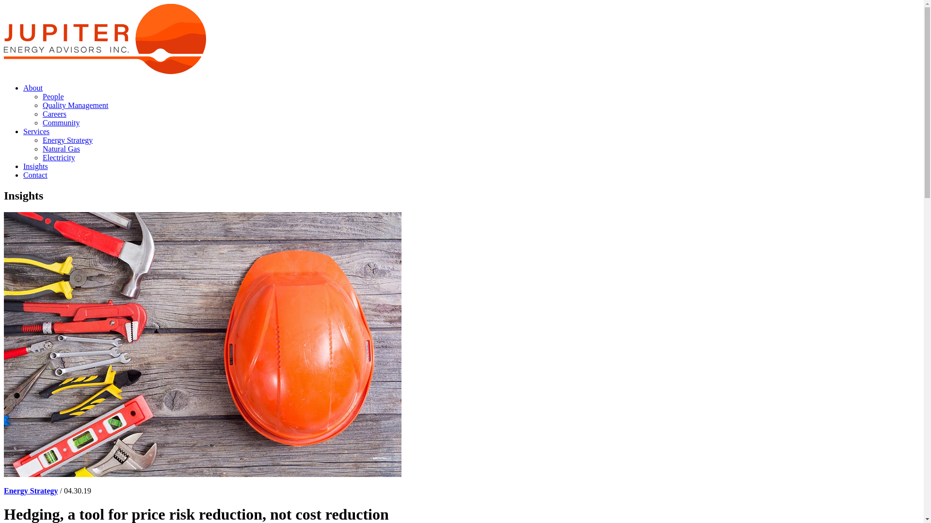 The width and height of the screenshot is (931, 523). What do you see at coordinates (76, 106) in the screenshot?
I see `Quality Management` at bounding box center [76, 106].